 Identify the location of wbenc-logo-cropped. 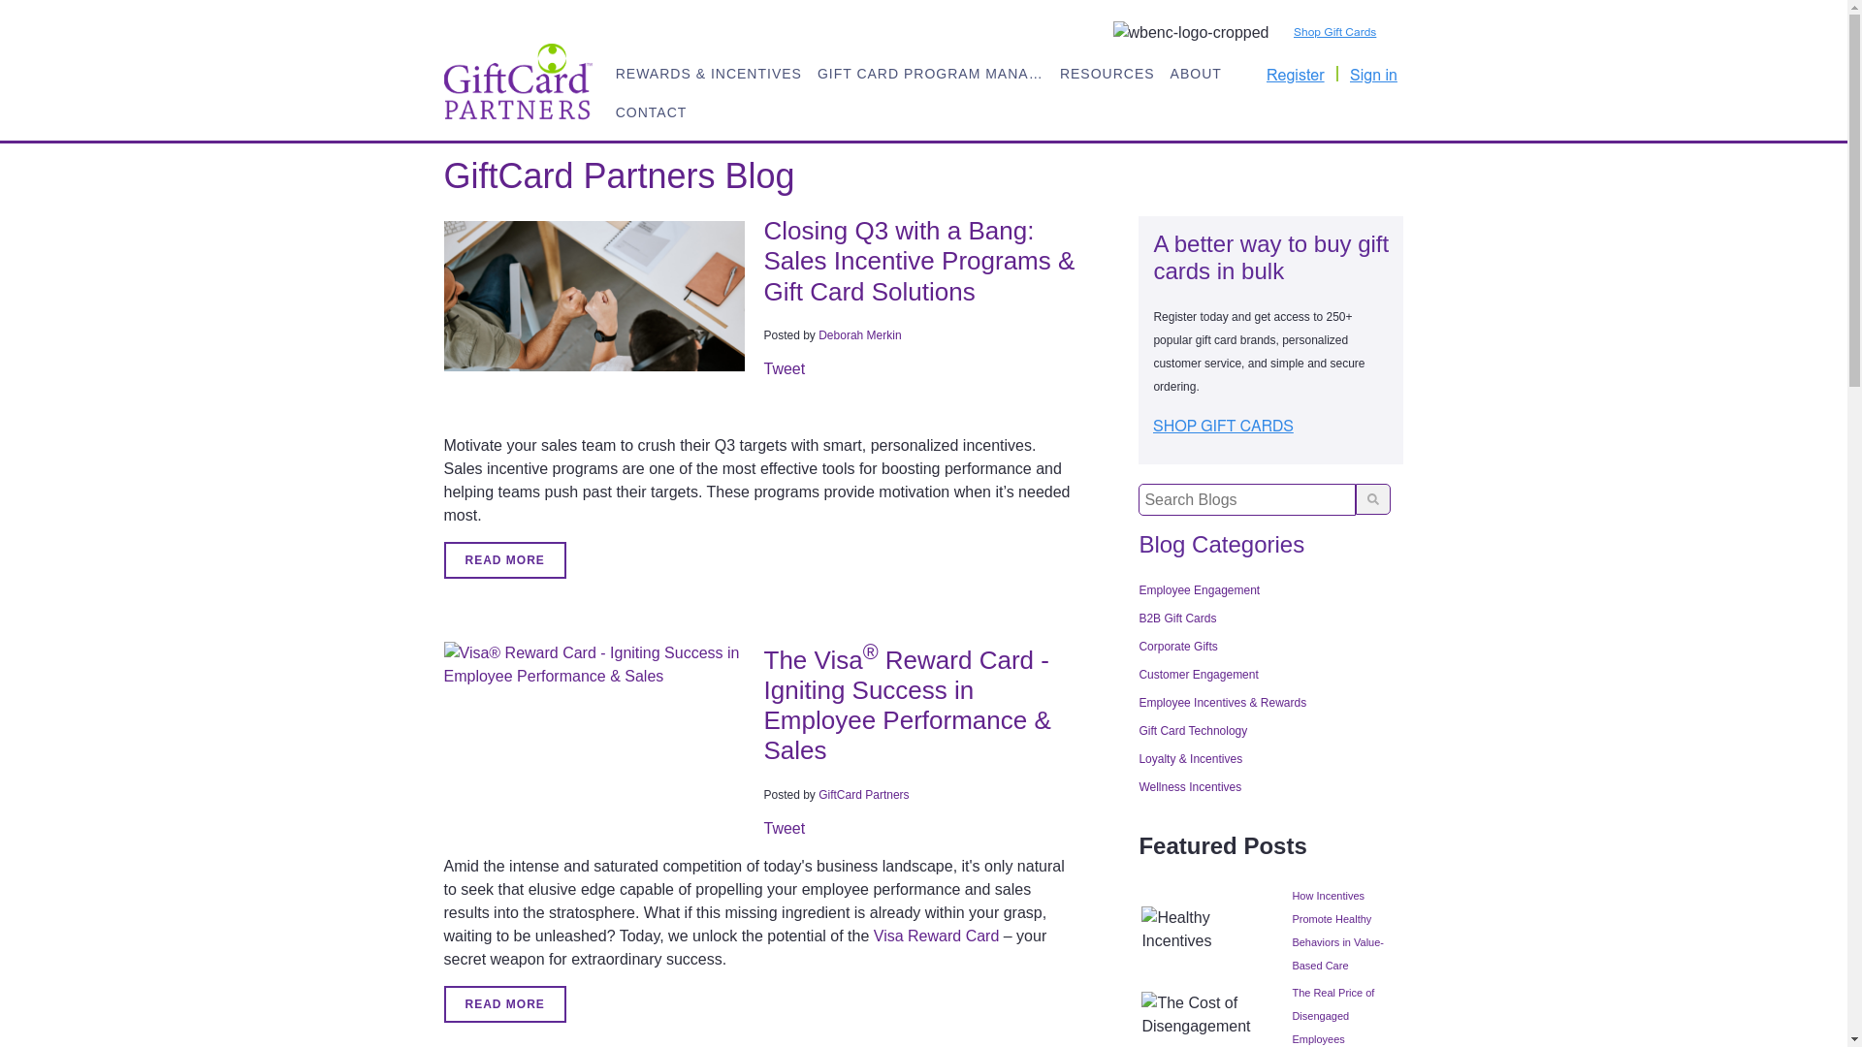
(1191, 33).